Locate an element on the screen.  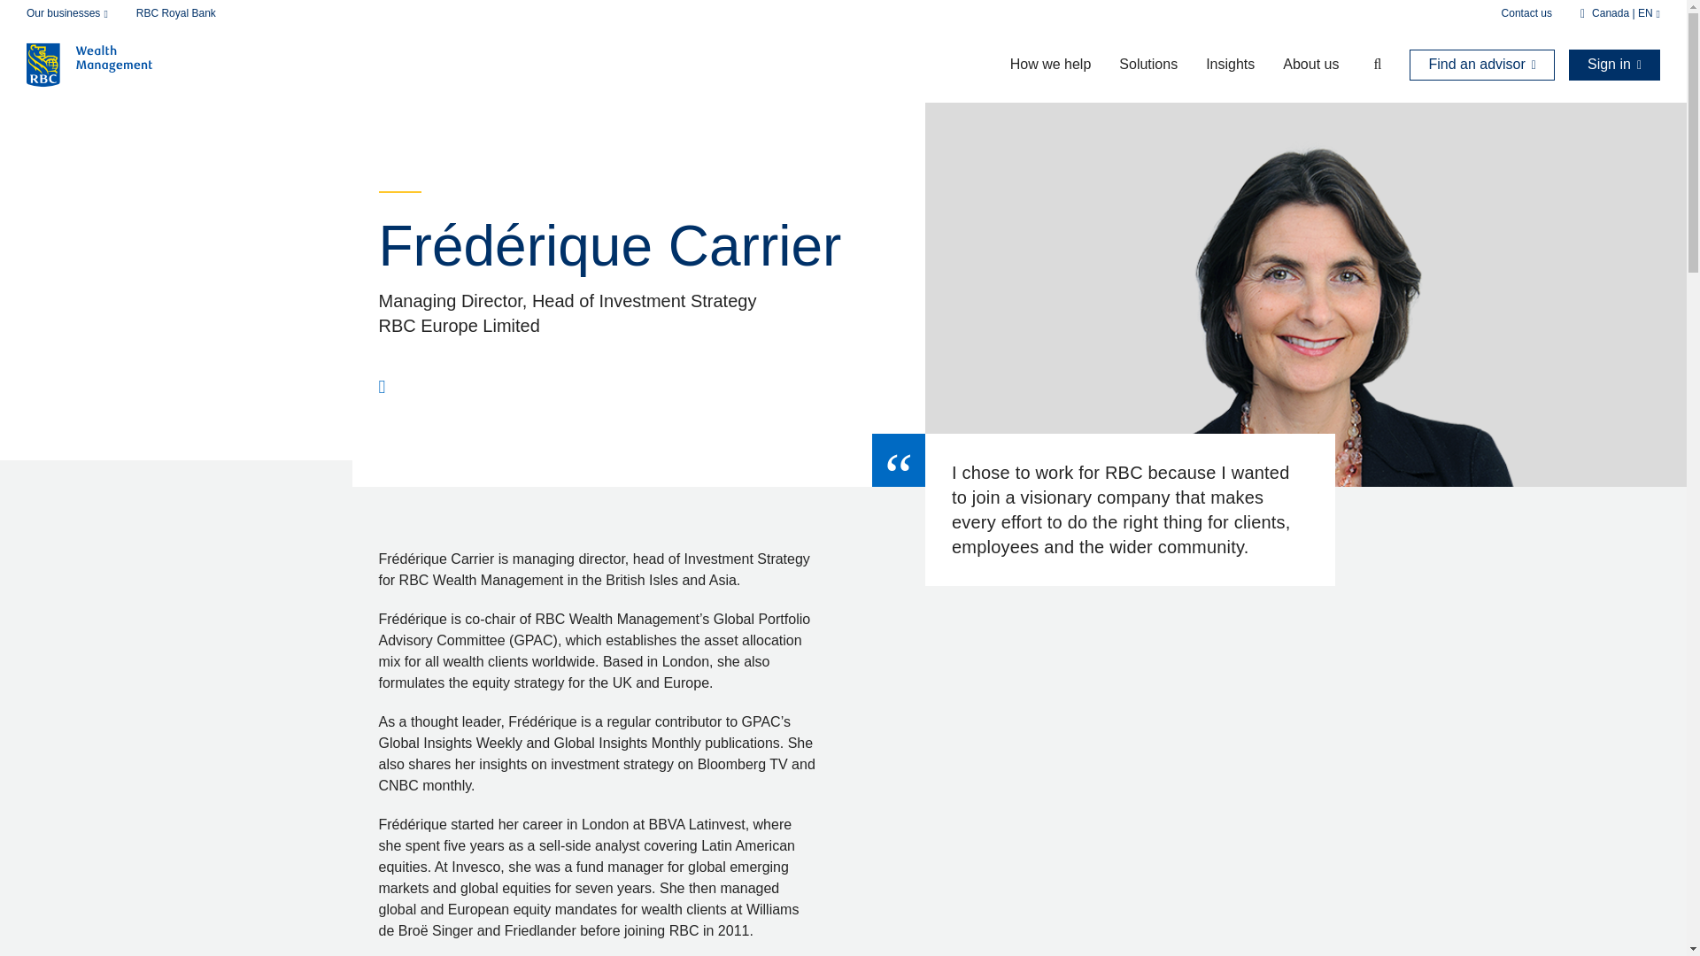
Contact us is located at coordinates (1526, 12).